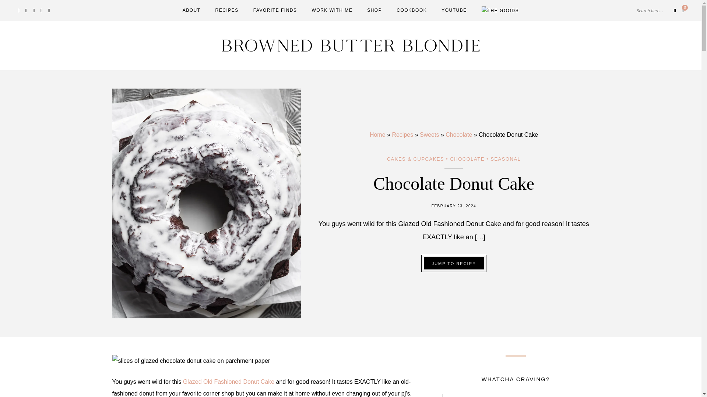  I want to click on CHOCOLATE, so click(467, 158).